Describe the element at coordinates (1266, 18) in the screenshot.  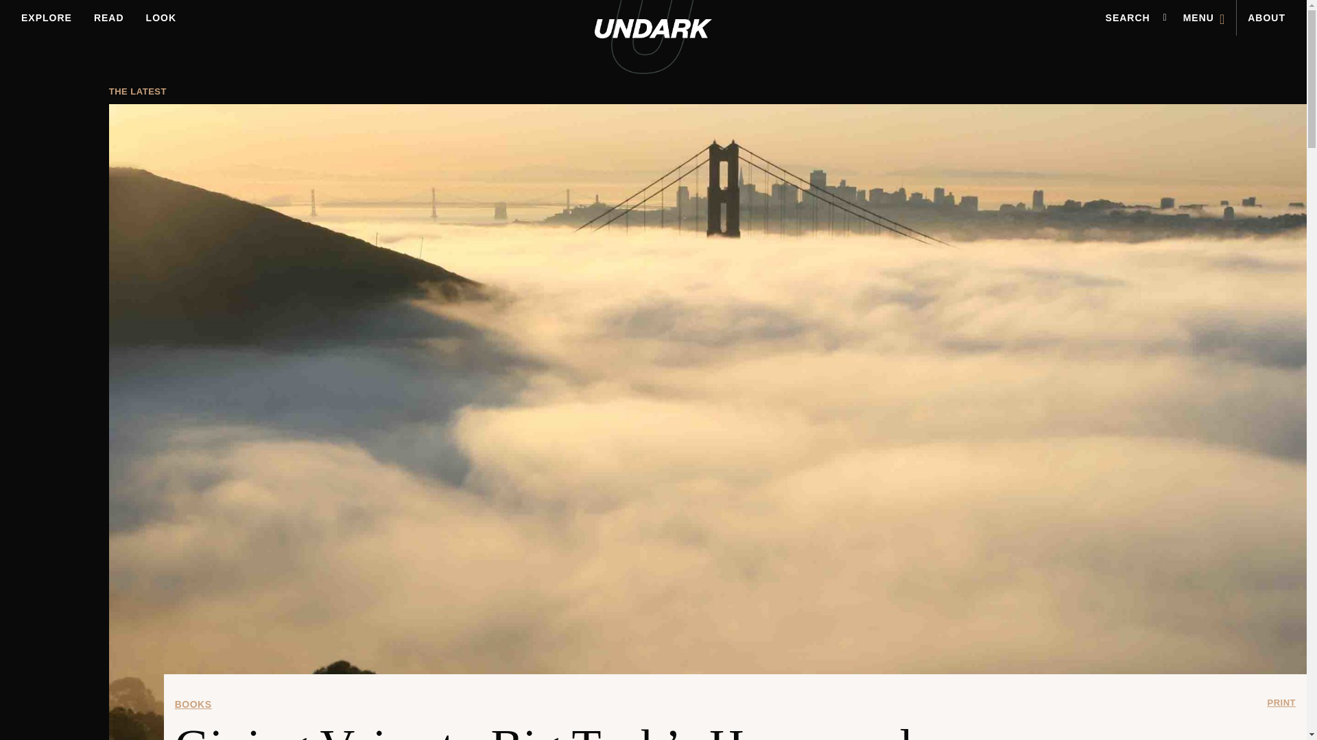
I see `ABOUT` at that location.